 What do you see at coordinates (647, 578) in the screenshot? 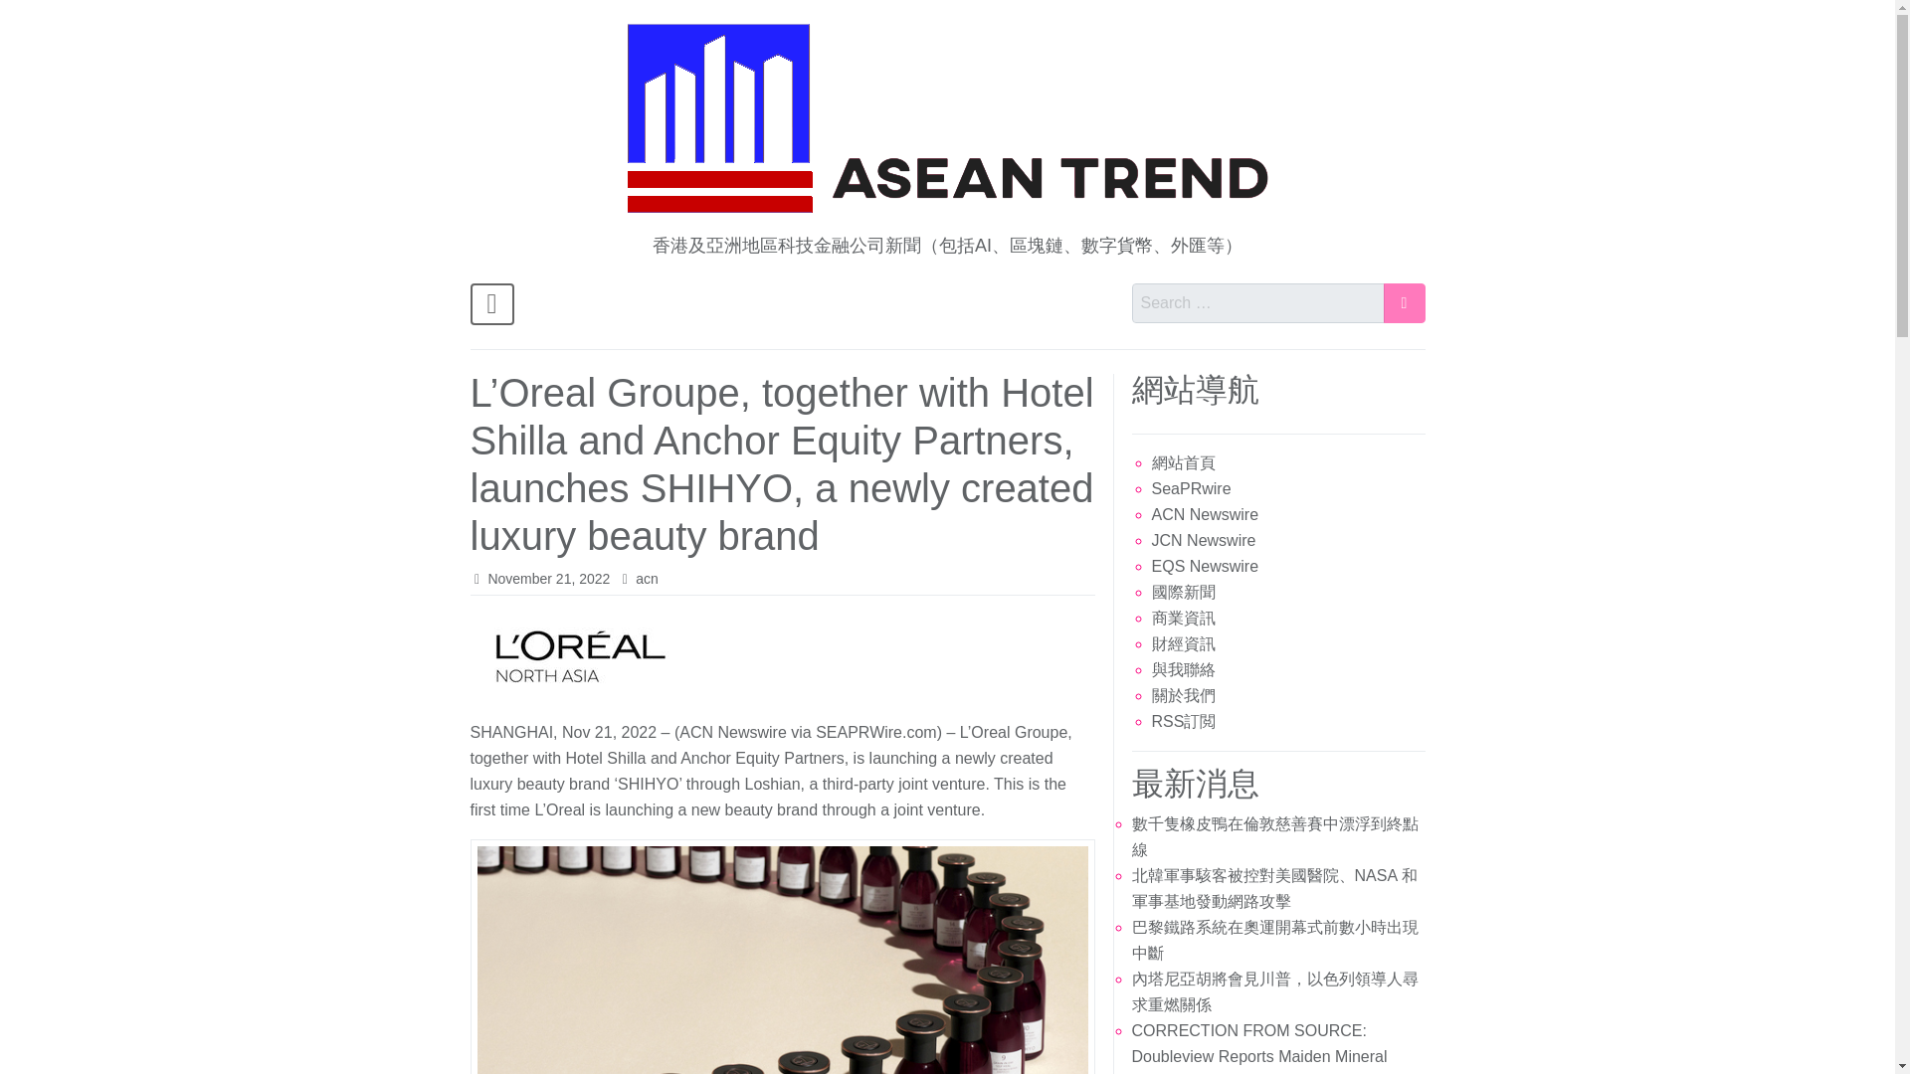
I see `acn` at bounding box center [647, 578].